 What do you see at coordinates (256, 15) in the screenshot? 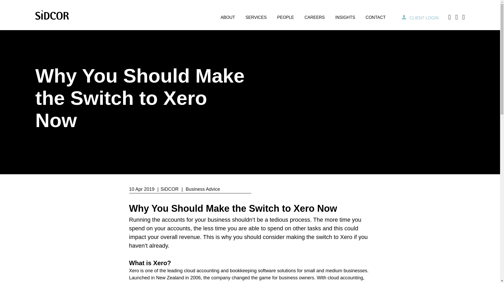
I see `SERVICES` at bounding box center [256, 15].